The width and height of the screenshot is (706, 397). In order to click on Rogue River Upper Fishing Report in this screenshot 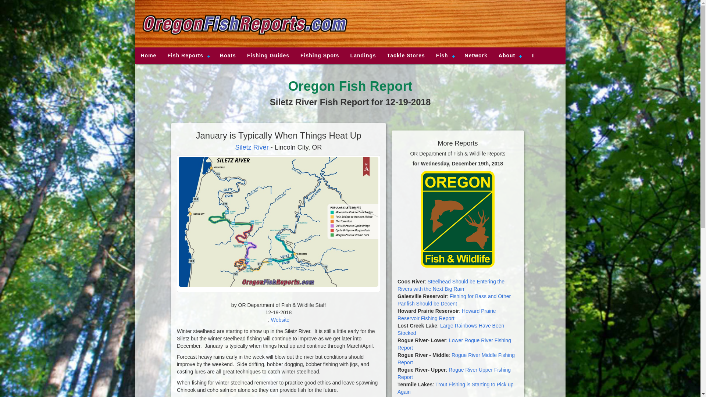, I will do `click(454, 373)`.